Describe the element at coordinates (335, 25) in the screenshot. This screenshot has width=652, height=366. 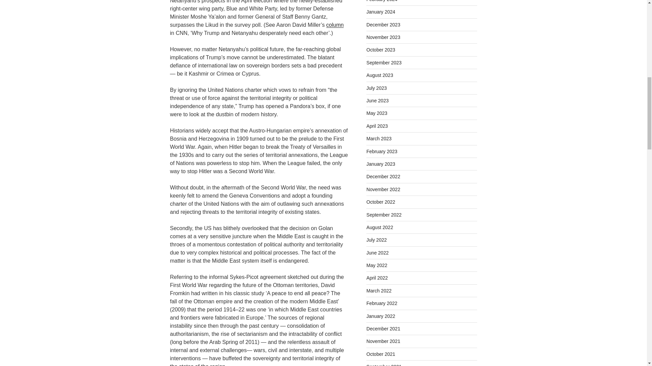
I see `column` at that location.